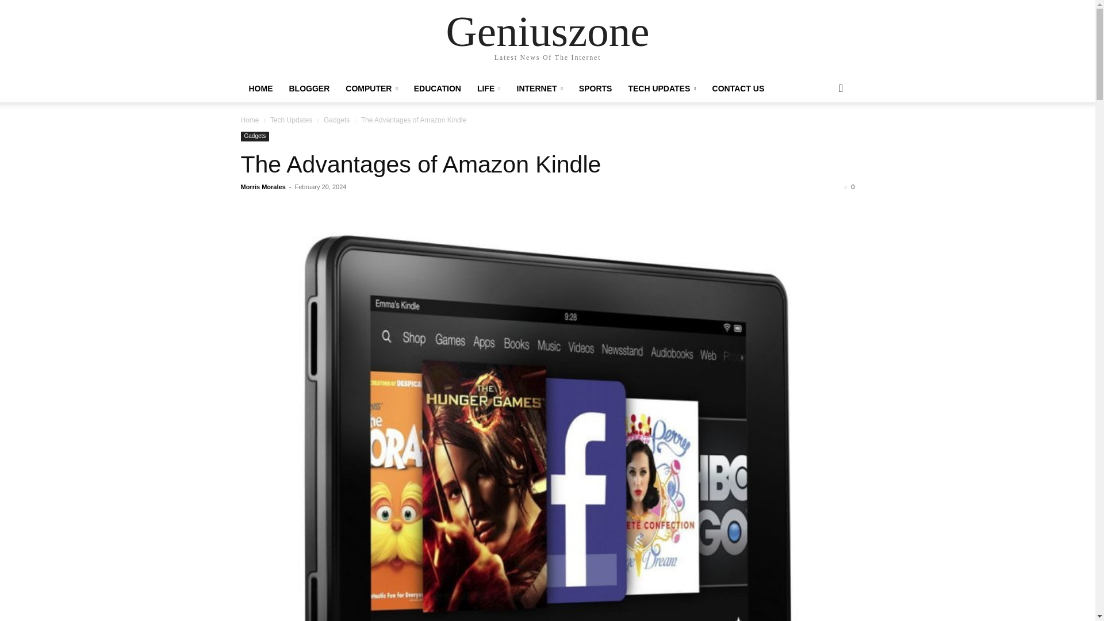 This screenshot has height=621, width=1104. I want to click on COMPUTER, so click(371, 89).